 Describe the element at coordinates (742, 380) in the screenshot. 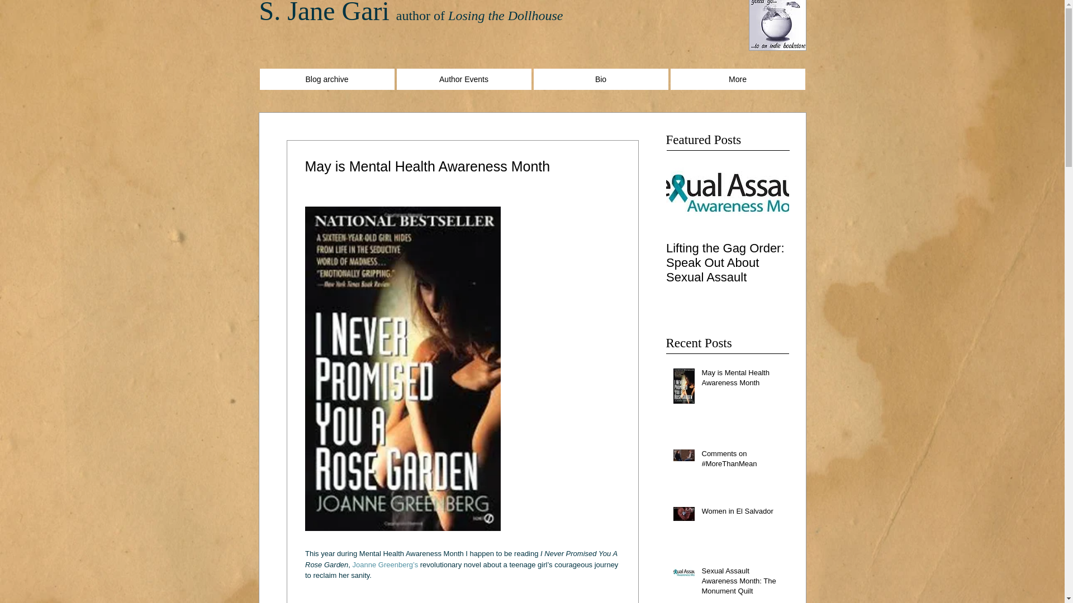

I see `May is Mental Health Awareness Month` at that location.